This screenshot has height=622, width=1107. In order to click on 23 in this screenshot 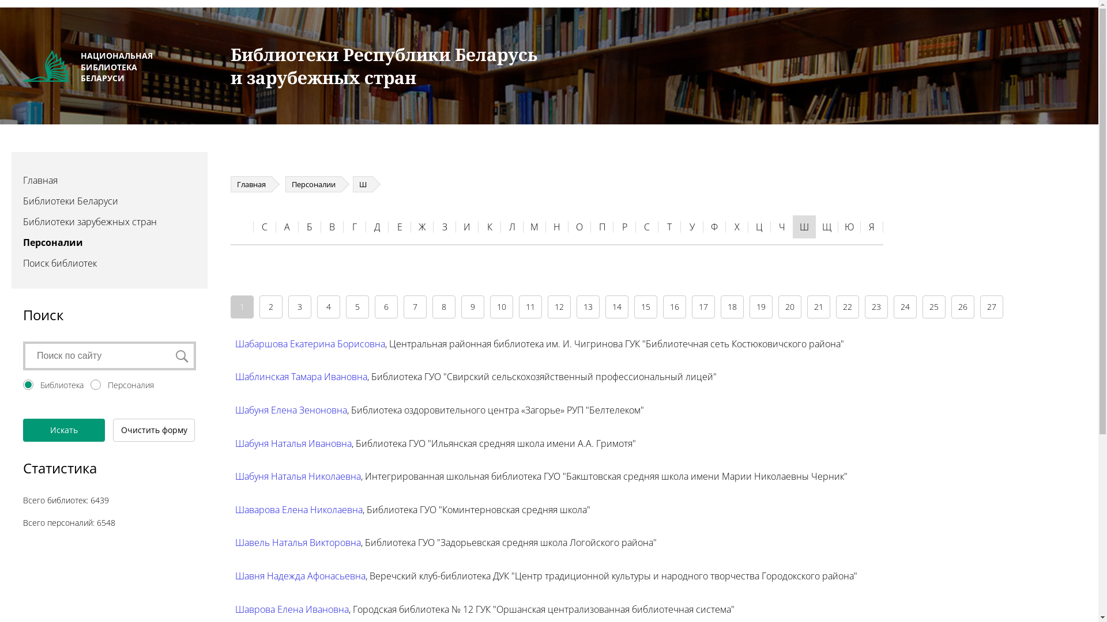, I will do `click(876, 307)`.